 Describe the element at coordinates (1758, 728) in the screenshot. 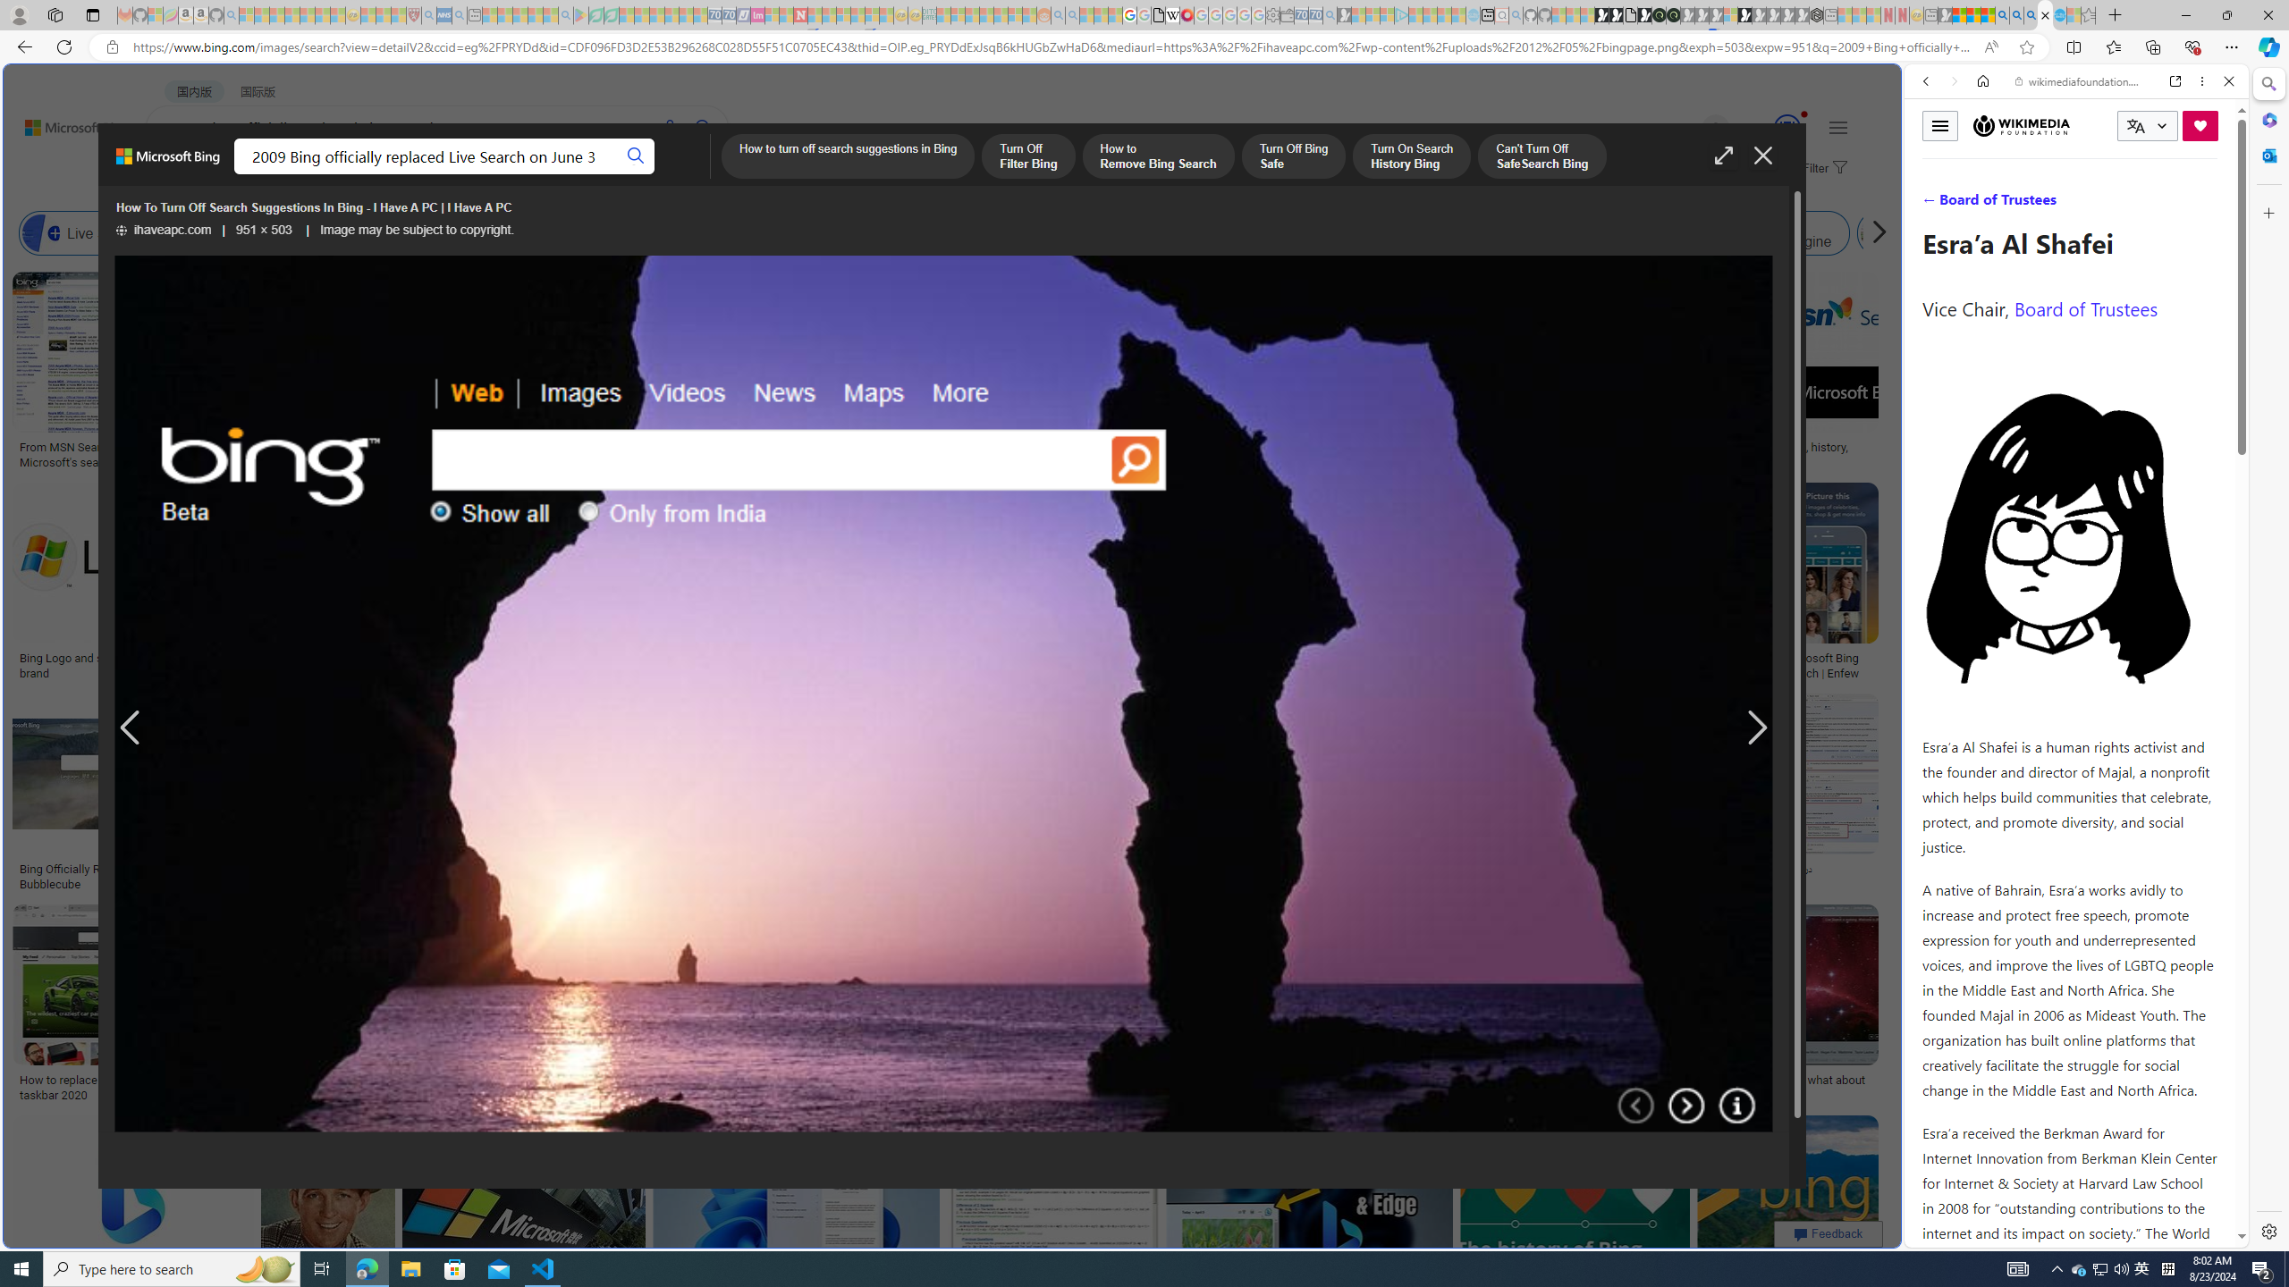

I see `Next image result` at that location.